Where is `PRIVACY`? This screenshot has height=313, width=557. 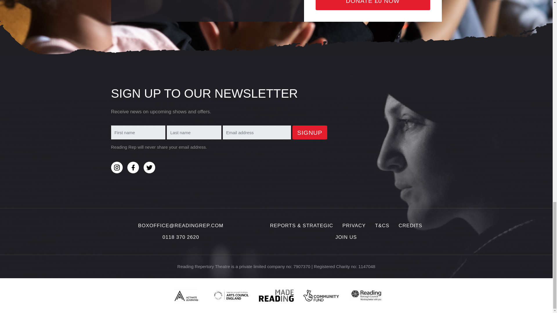
PRIVACY is located at coordinates (354, 225).